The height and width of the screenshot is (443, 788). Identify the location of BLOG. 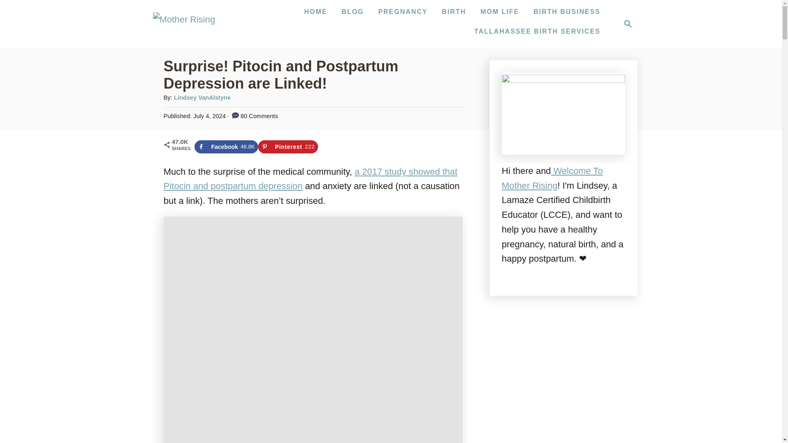
(454, 11).